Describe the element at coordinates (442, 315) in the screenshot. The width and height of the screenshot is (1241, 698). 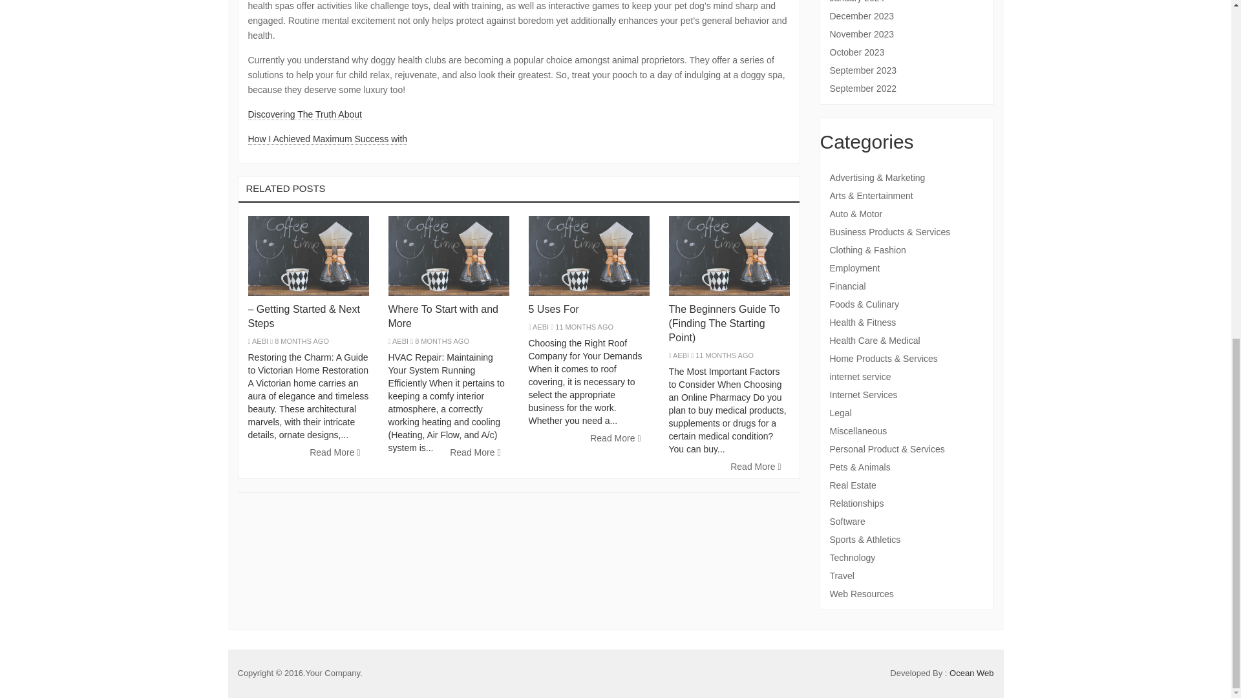
I see `Where To Start with and More` at that location.